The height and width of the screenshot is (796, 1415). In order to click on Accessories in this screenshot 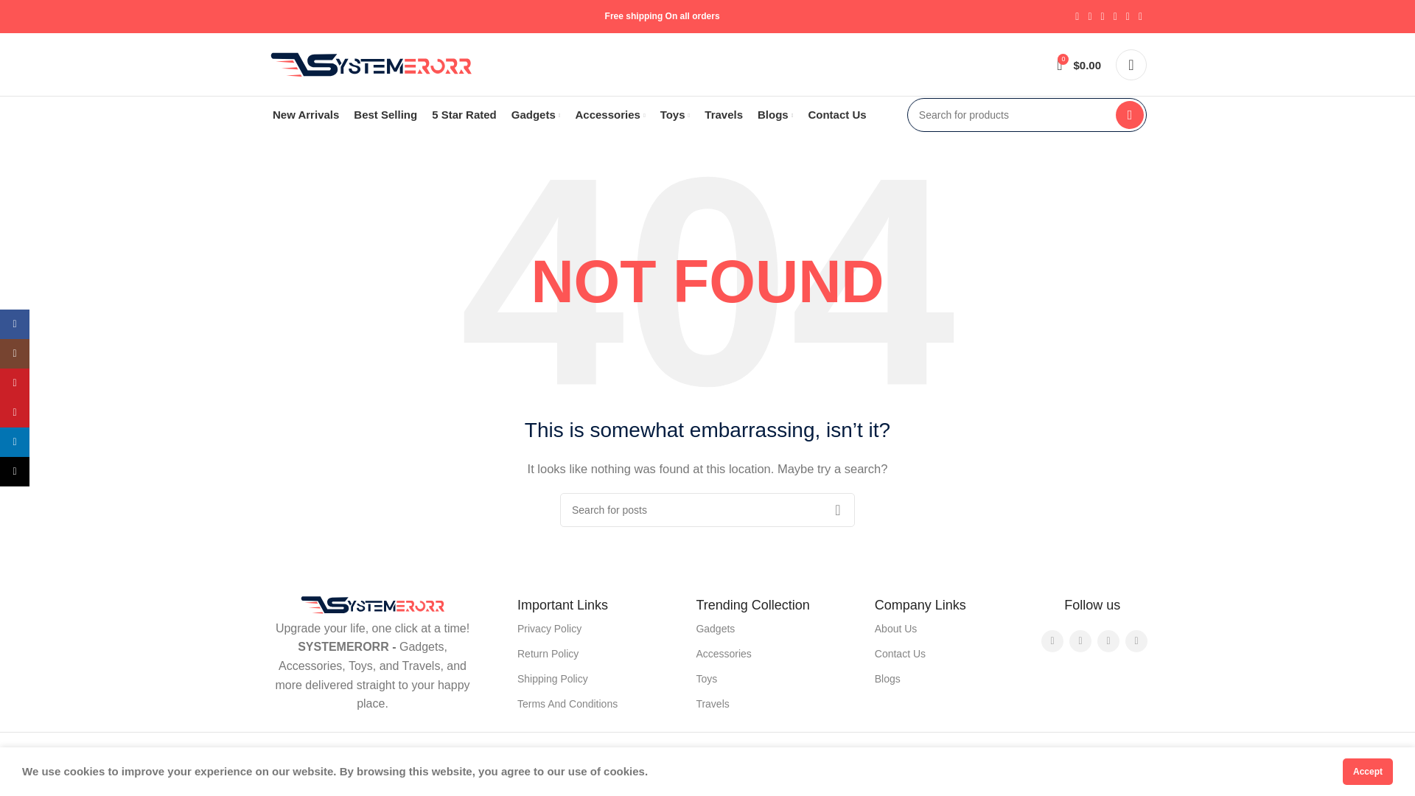, I will do `click(609, 115)`.